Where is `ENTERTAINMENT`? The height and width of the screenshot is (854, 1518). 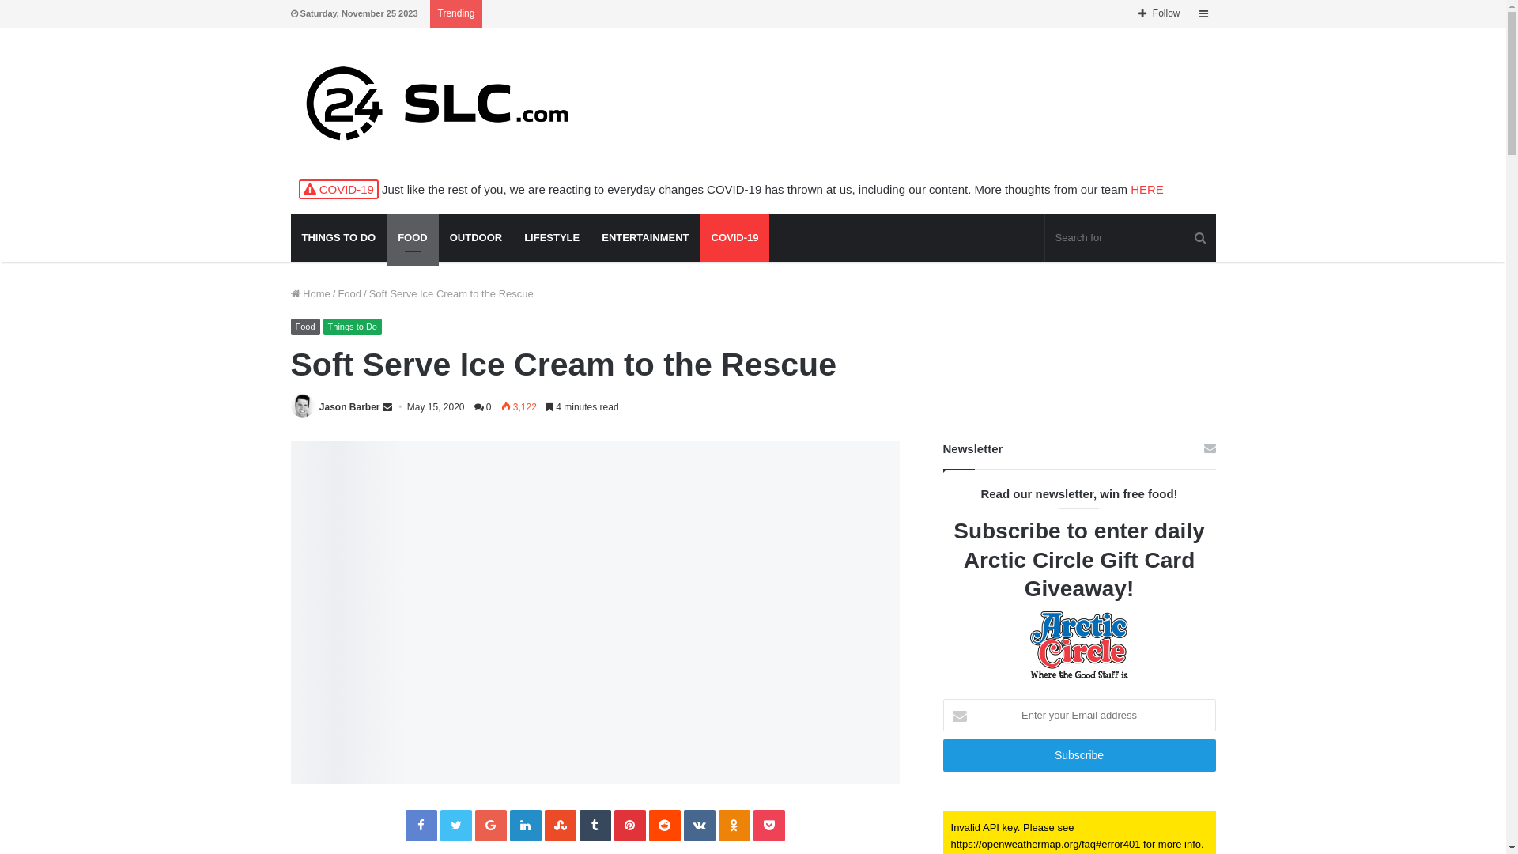
ENTERTAINMENT is located at coordinates (645, 238).